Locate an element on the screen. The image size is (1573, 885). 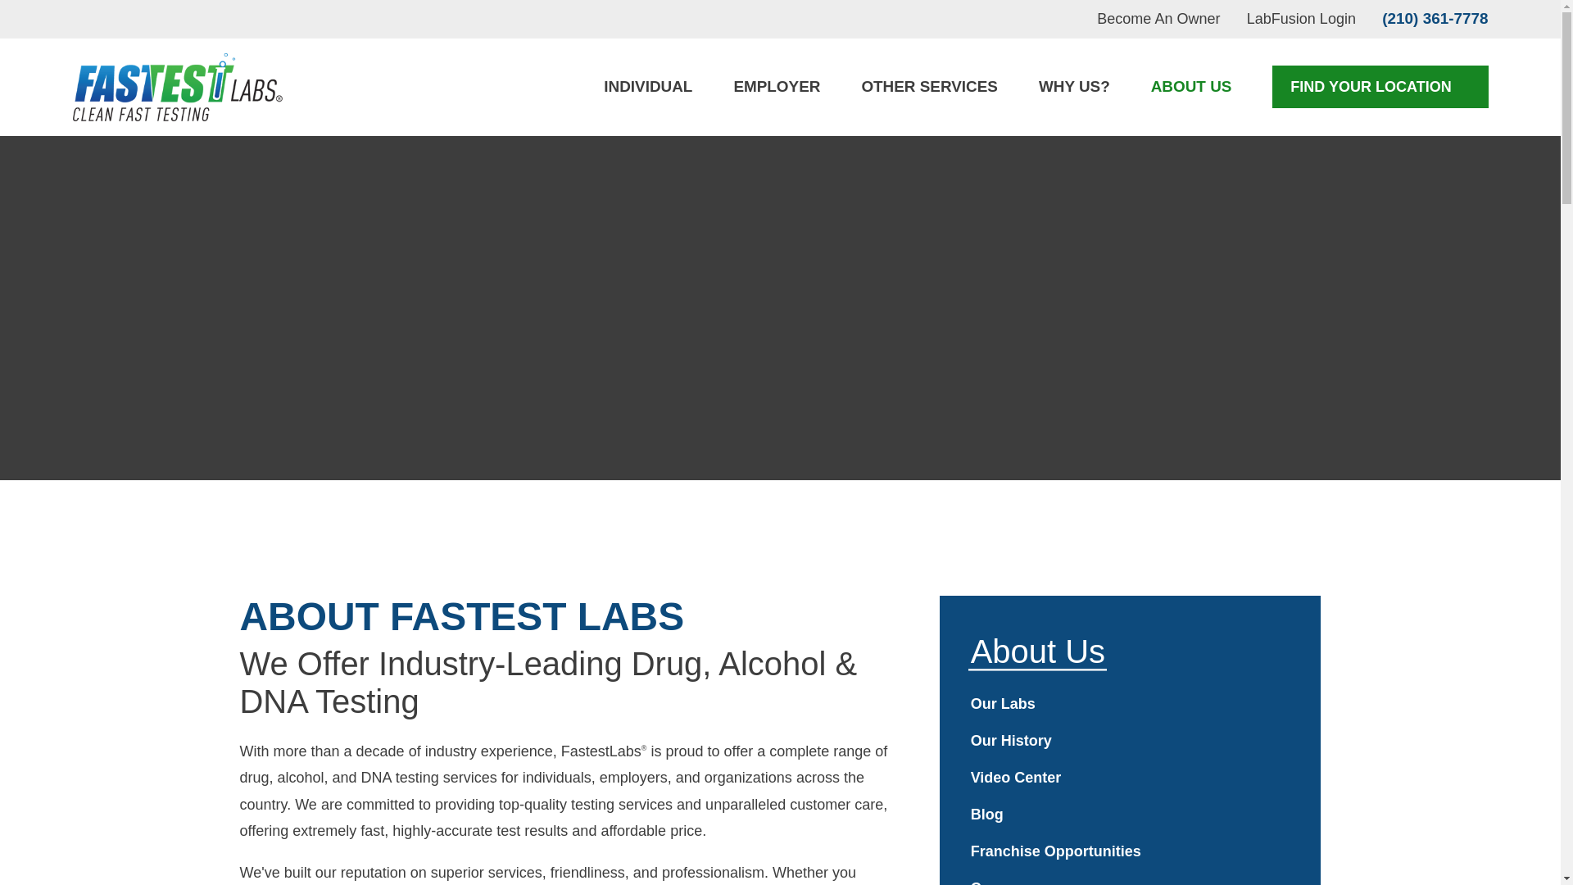
Become An Owner is located at coordinates (1158, 18).